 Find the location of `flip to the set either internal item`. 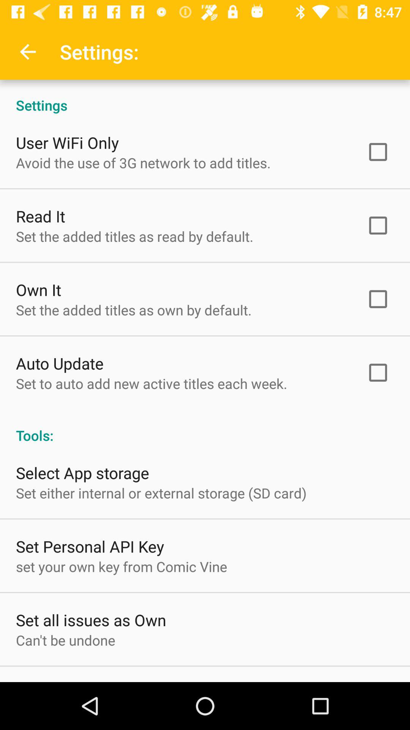

flip to the set either internal item is located at coordinates (161, 493).